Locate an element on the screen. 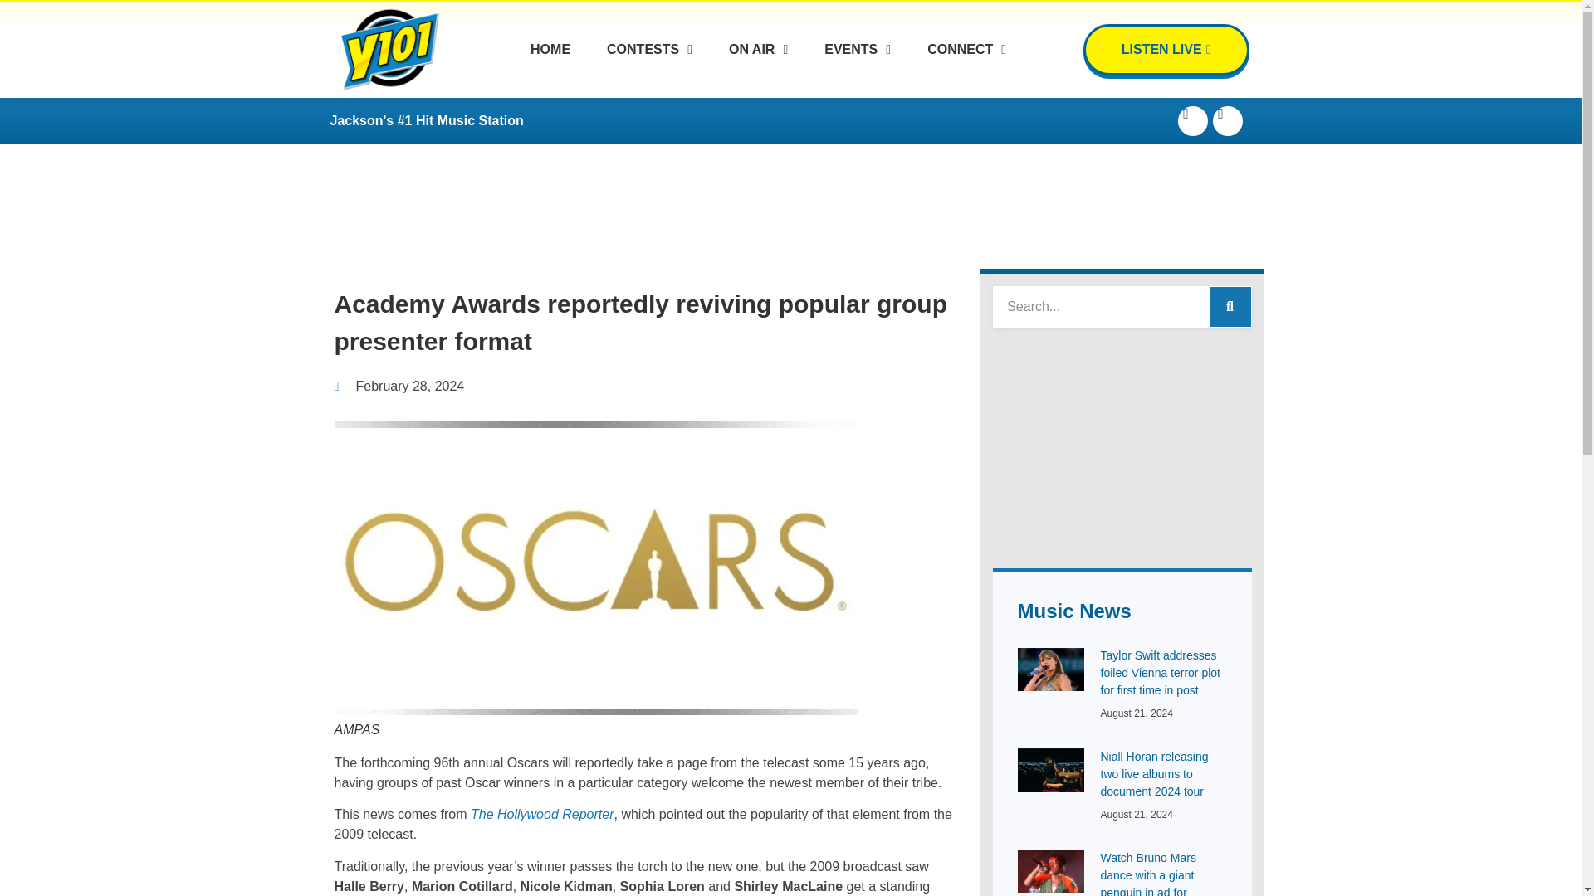 This screenshot has height=896, width=1594. EVENTS is located at coordinates (857, 60).